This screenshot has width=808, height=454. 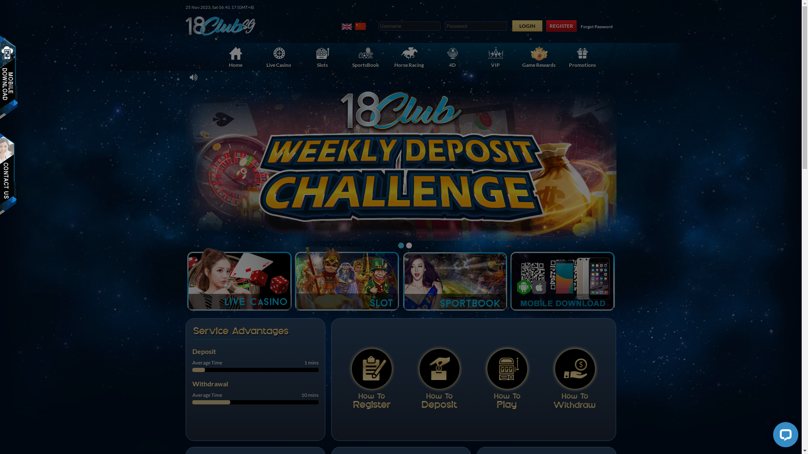 I want to click on 4D, so click(x=452, y=57).